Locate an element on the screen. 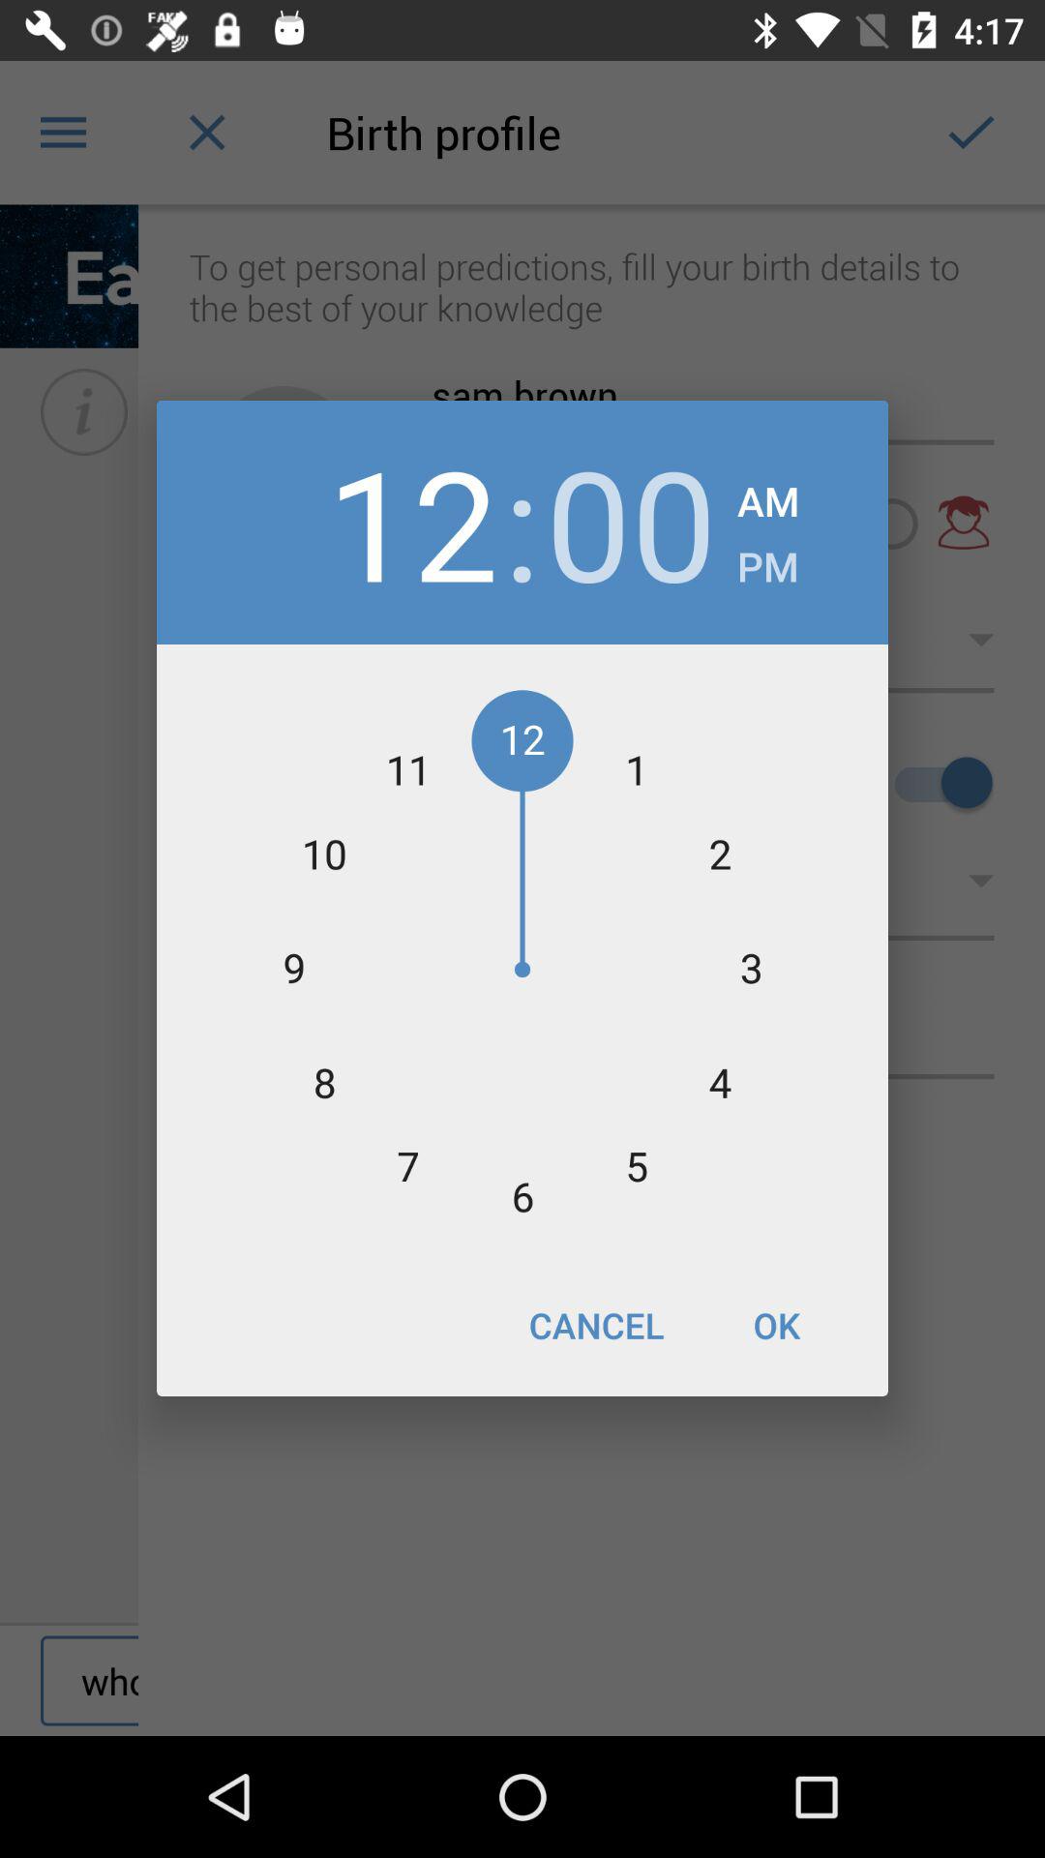  tap the am icon is located at coordinates (768, 495).